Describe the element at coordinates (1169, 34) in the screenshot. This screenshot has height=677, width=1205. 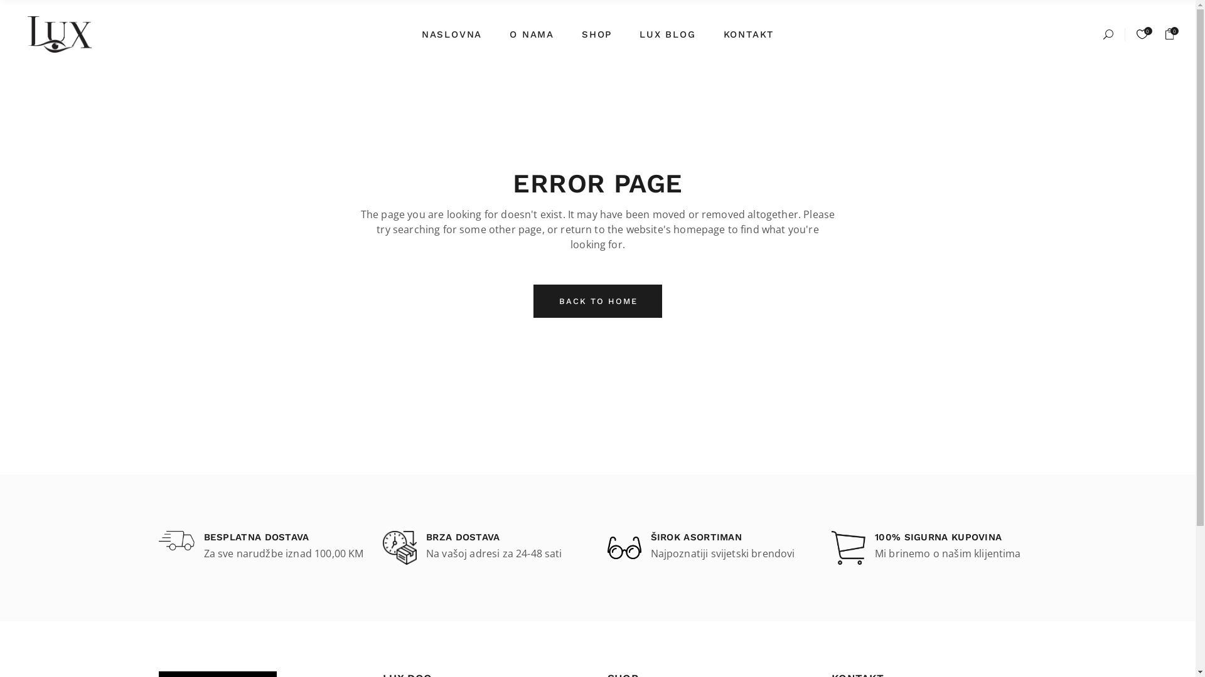
I see `0` at that location.